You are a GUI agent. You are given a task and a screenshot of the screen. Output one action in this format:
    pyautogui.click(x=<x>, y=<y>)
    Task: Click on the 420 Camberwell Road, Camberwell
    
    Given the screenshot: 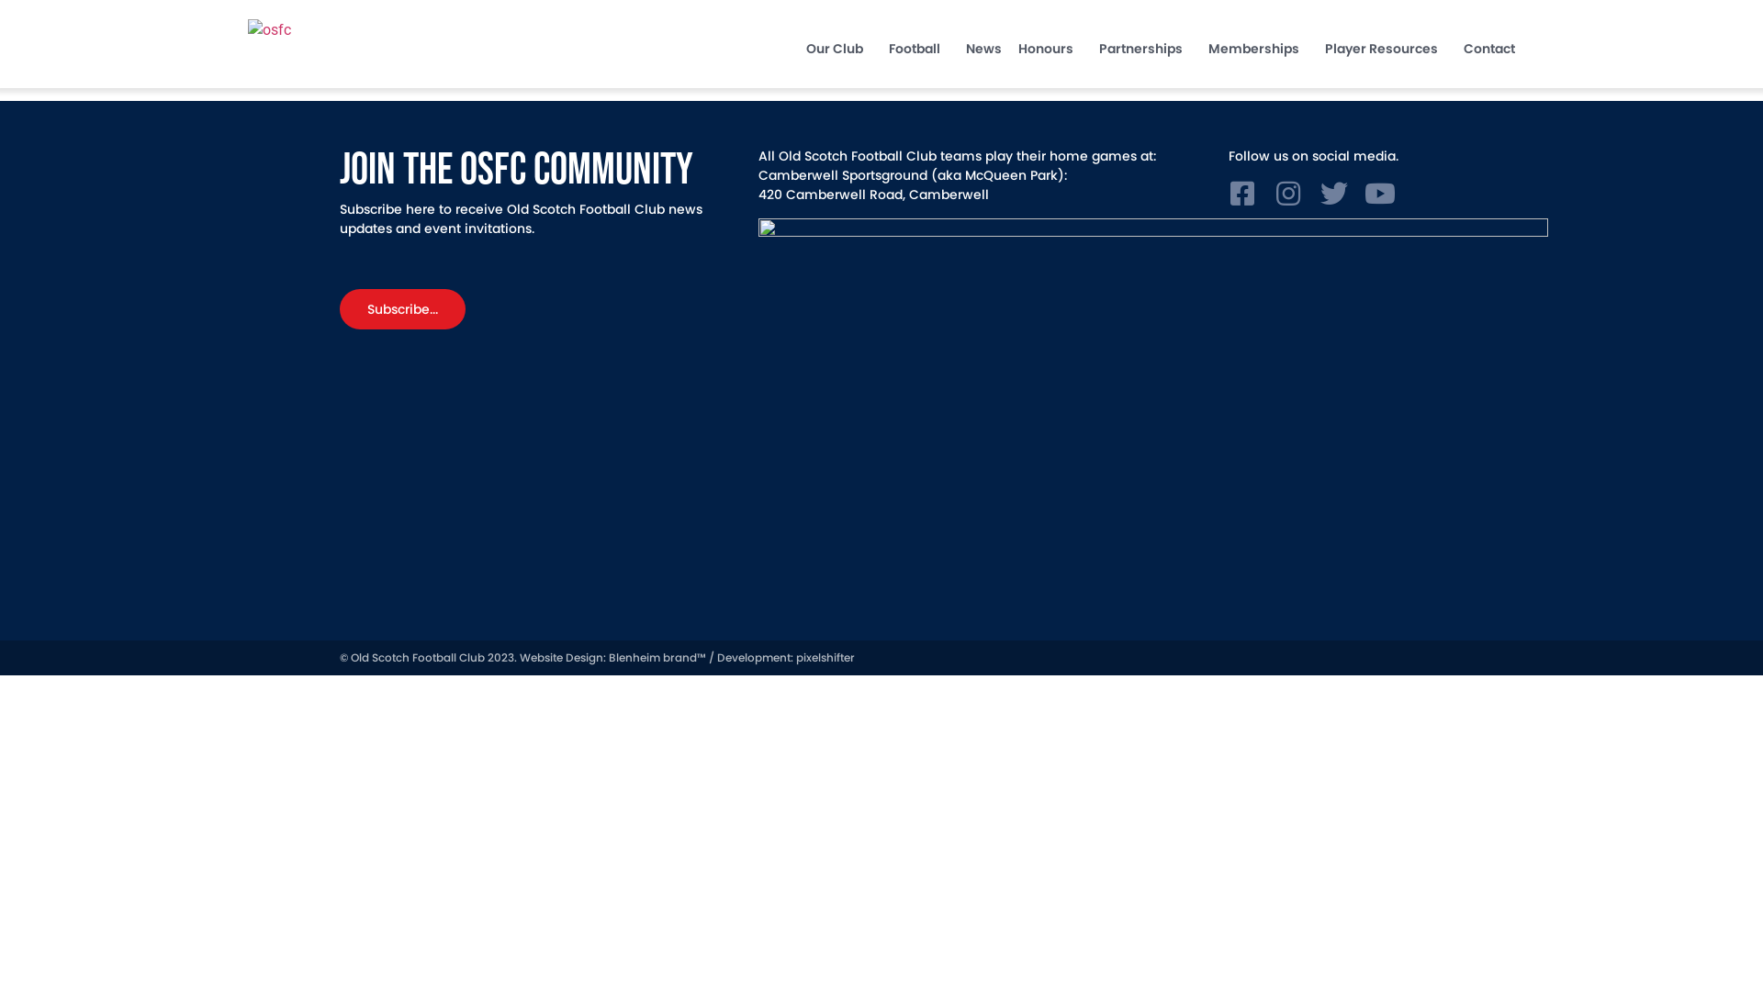 What is the action you would take?
    pyautogui.click(x=874, y=195)
    